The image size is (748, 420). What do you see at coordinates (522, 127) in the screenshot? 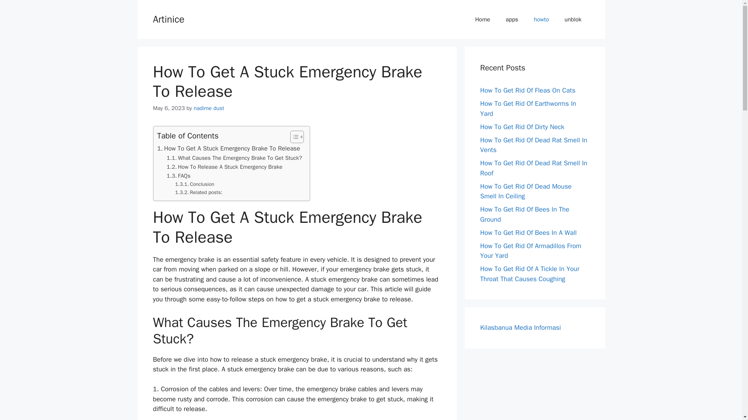
I see `How To Get Rid Of Dirty Neck` at bounding box center [522, 127].